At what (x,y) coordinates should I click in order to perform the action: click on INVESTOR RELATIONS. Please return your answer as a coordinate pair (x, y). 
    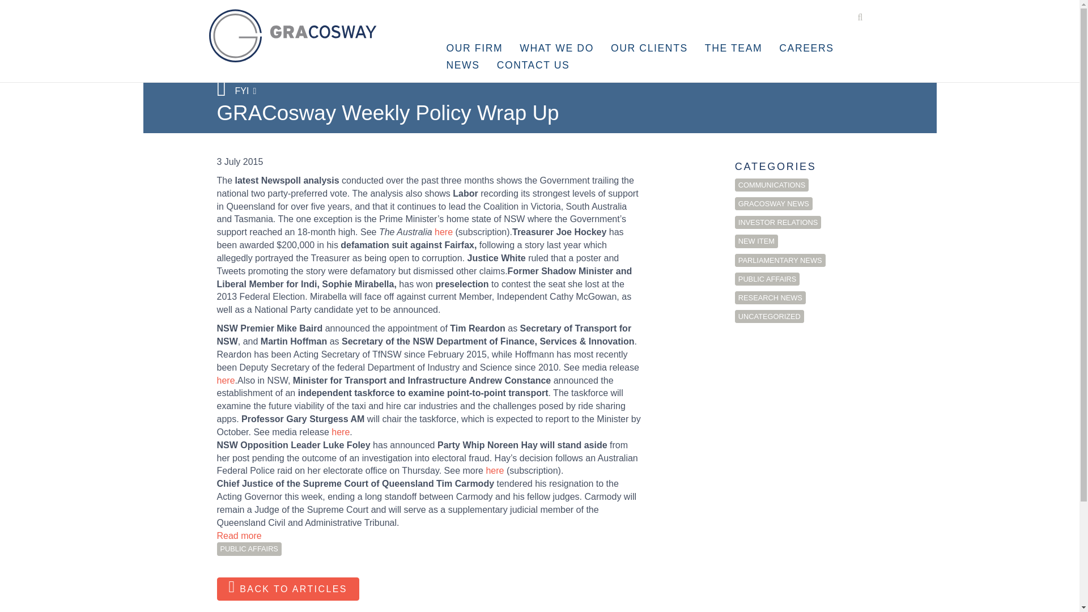
    Looking at the image, I should click on (778, 222).